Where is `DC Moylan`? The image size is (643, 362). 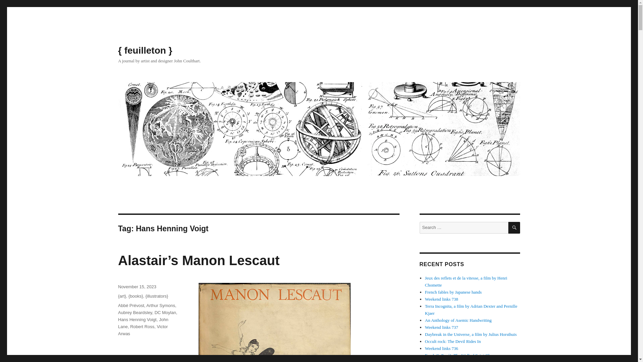
DC Moylan is located at coordinates (165, 312).